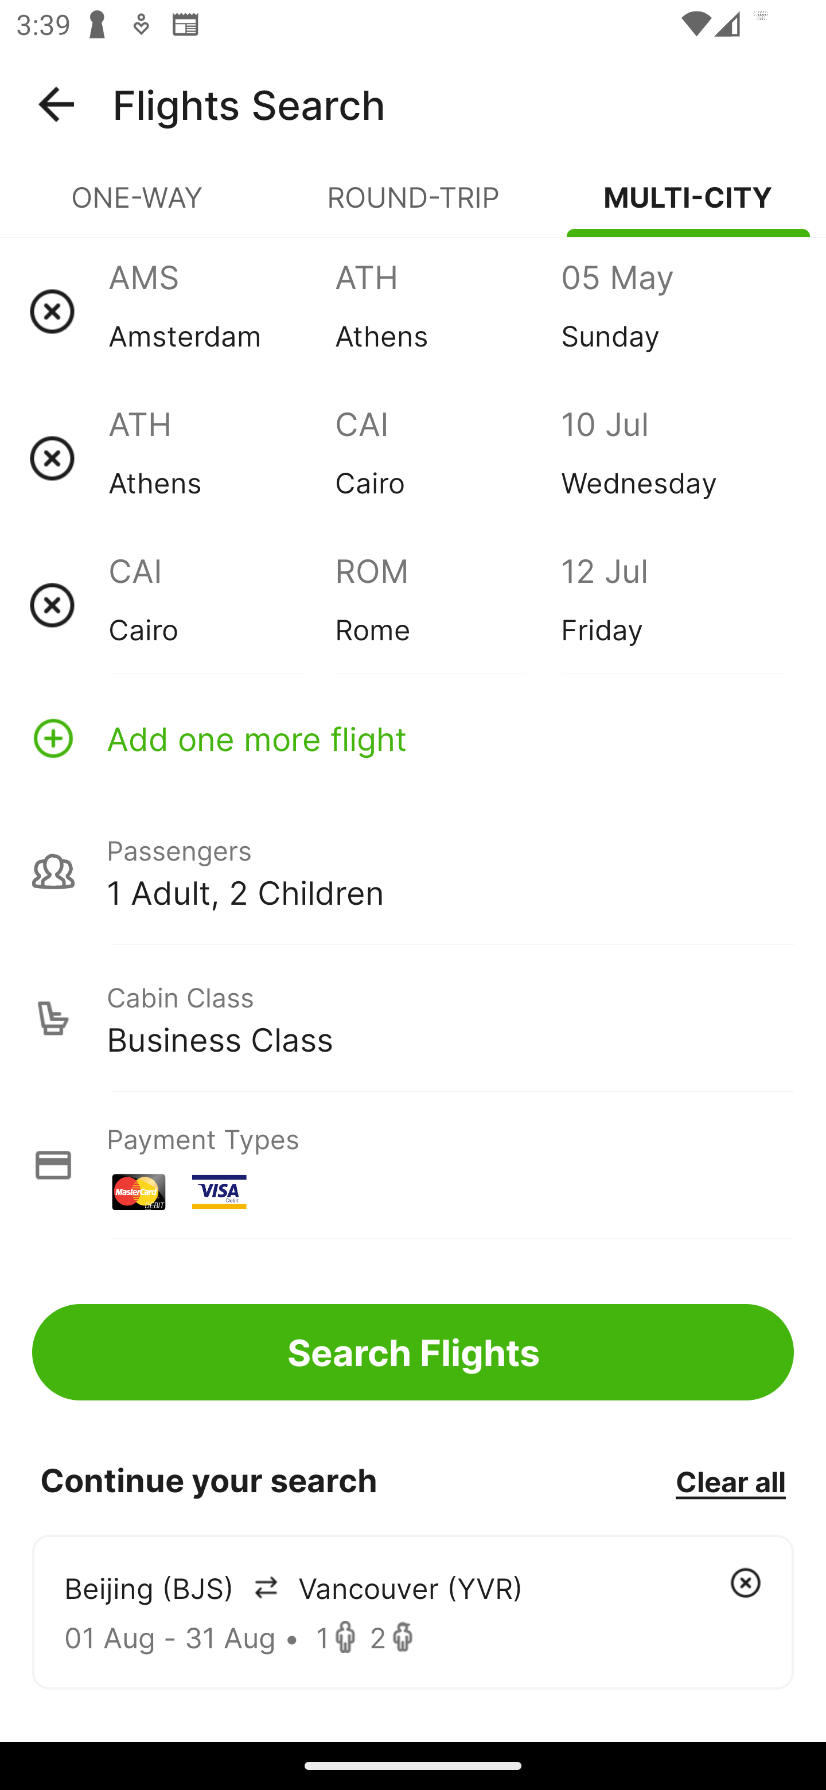  Describe the element at coordinates (413, 1165) in the screenshot. I see `Payment Types` at that location.